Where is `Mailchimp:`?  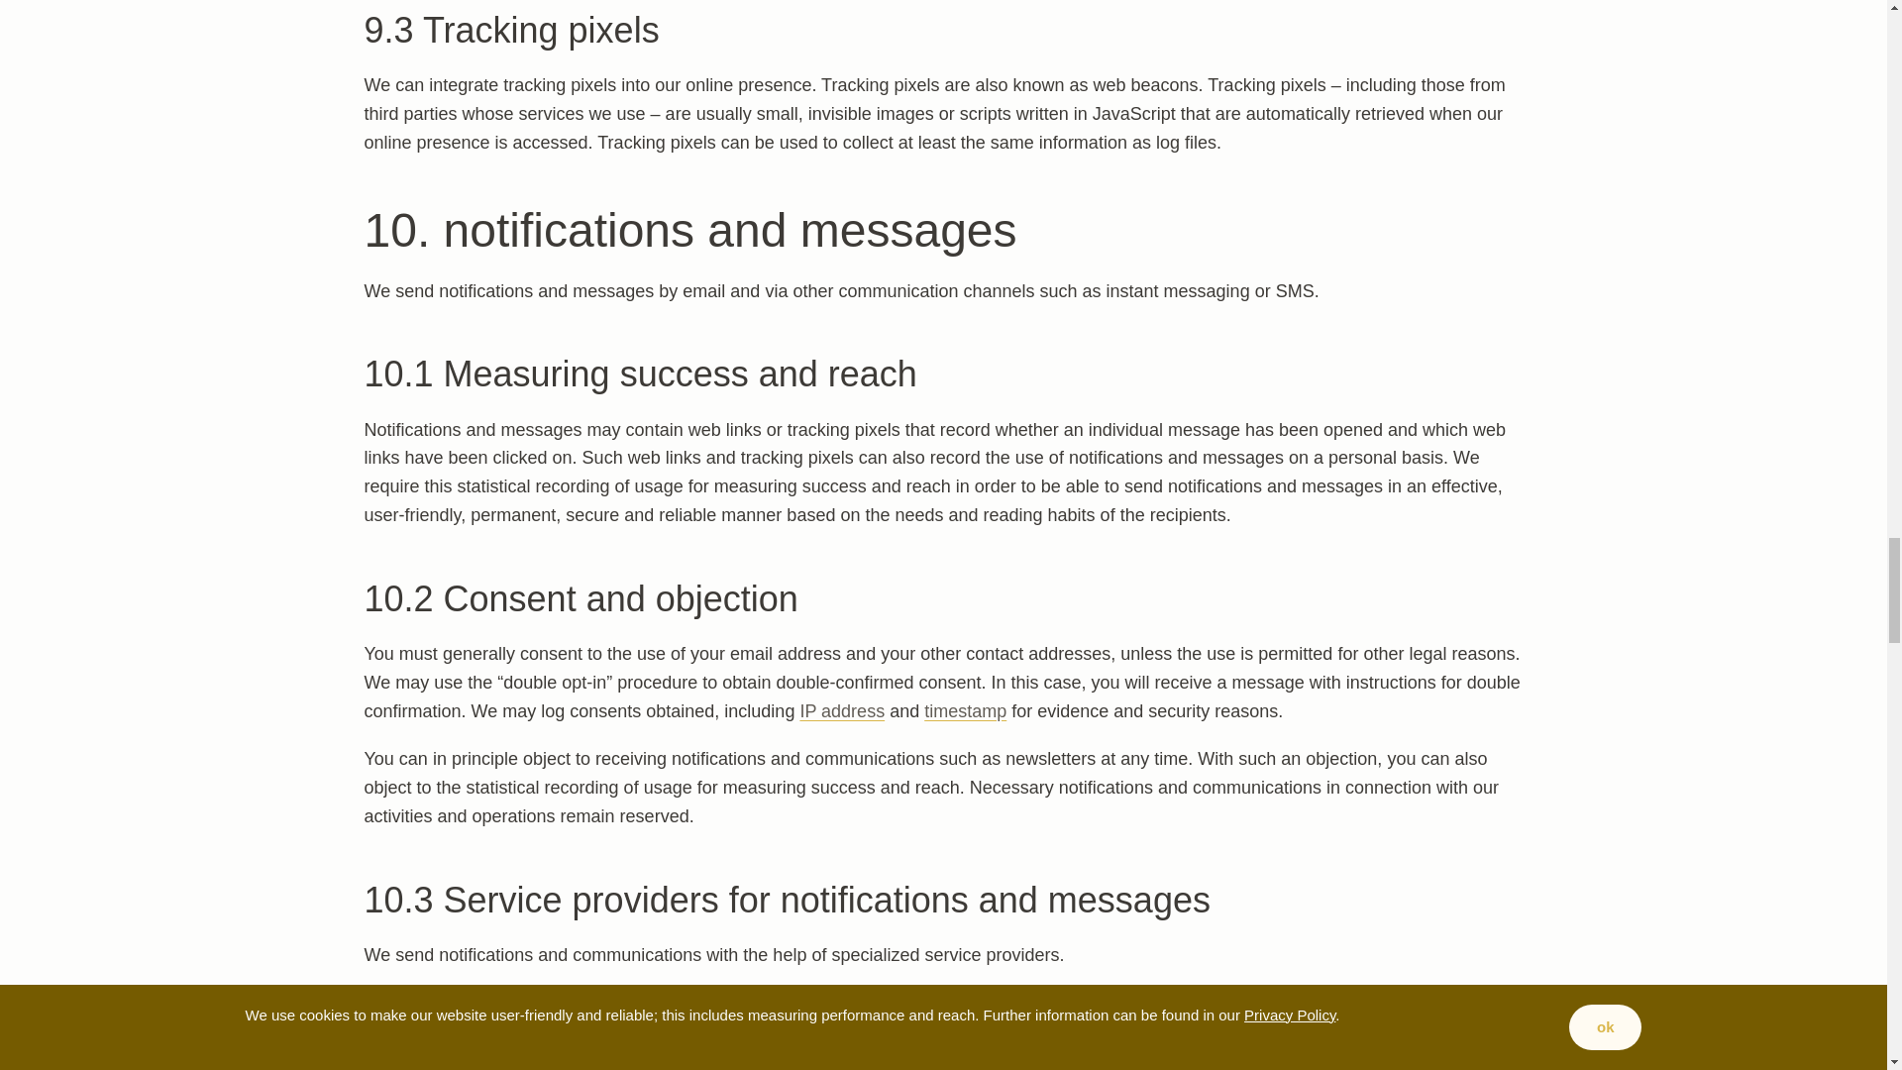 Mailchimp: is located at coordinates (438, 1052).